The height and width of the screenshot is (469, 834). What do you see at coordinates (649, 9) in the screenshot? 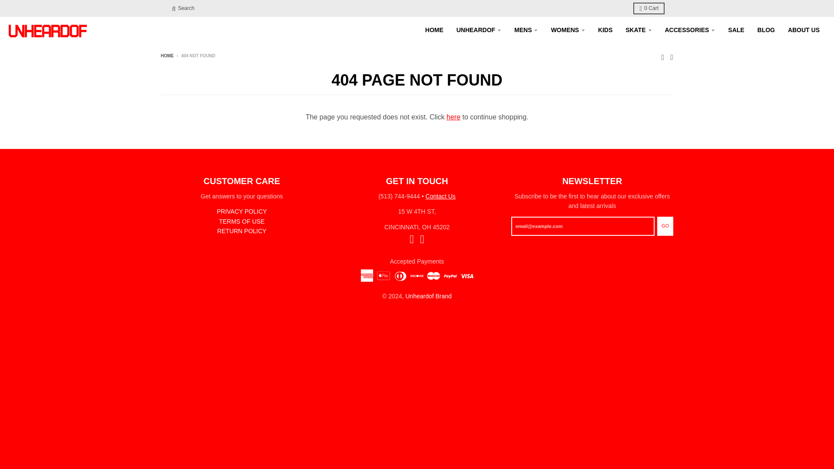
I see `0 Cart` at bounding box center [649, 9].